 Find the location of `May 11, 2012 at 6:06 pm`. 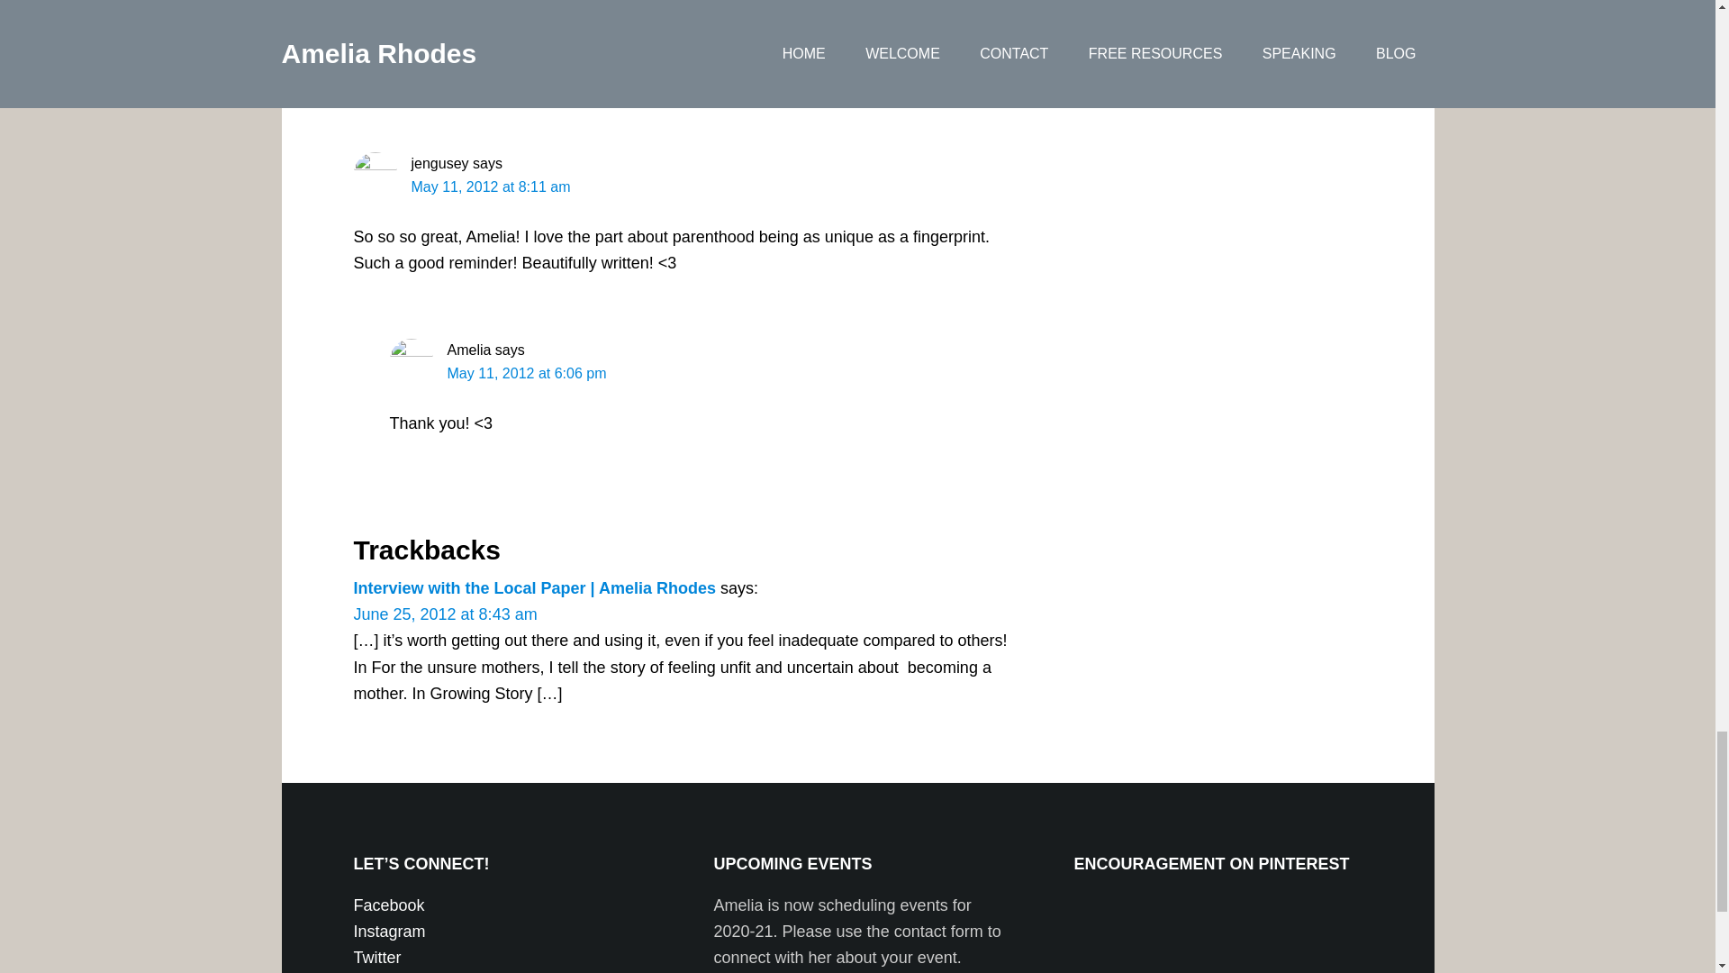

May 11, 2012 at 6:06 pm is located at coordinates (526, 373).